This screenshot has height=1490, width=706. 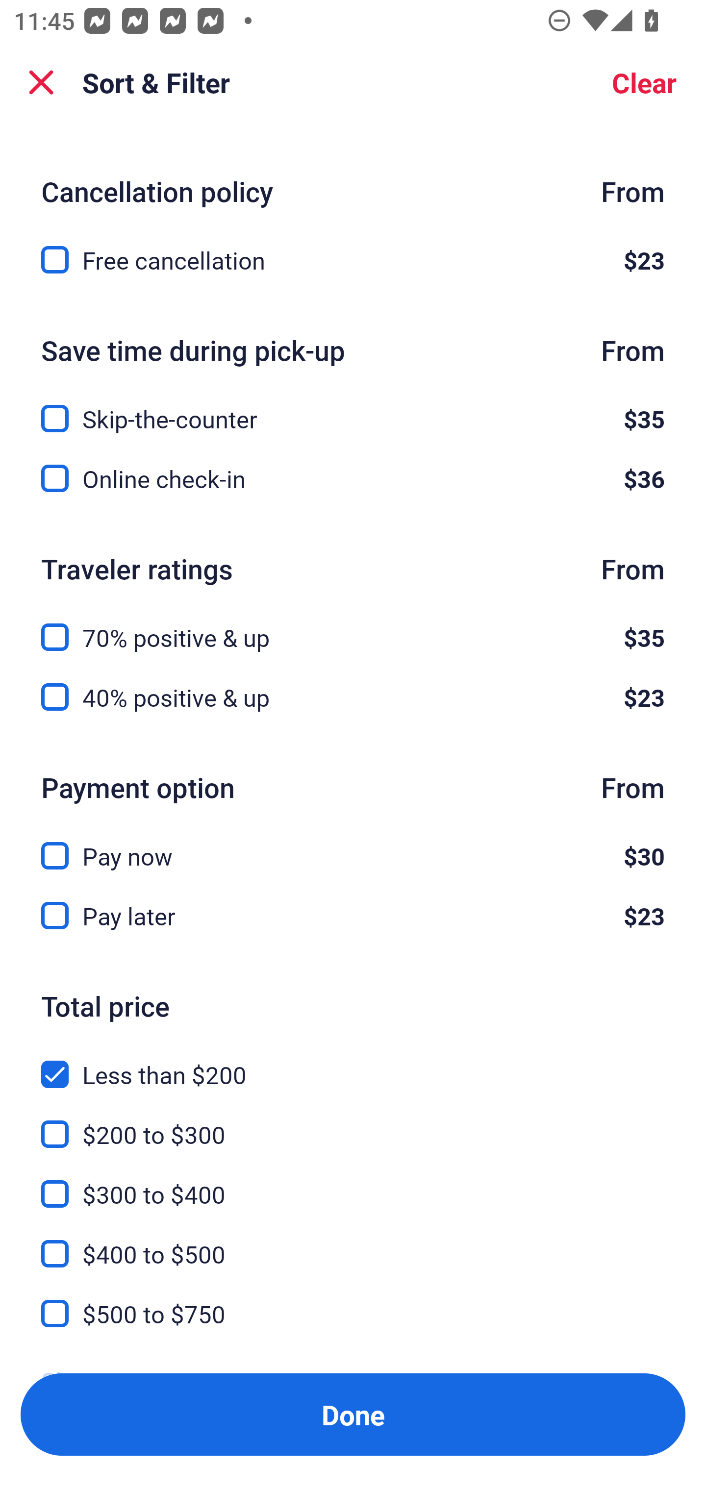 What do you see at coordinates (353, 1123) in the screenshot?
I see `$200 to $300, $200 to $300` at bounding box center [353, 1123].